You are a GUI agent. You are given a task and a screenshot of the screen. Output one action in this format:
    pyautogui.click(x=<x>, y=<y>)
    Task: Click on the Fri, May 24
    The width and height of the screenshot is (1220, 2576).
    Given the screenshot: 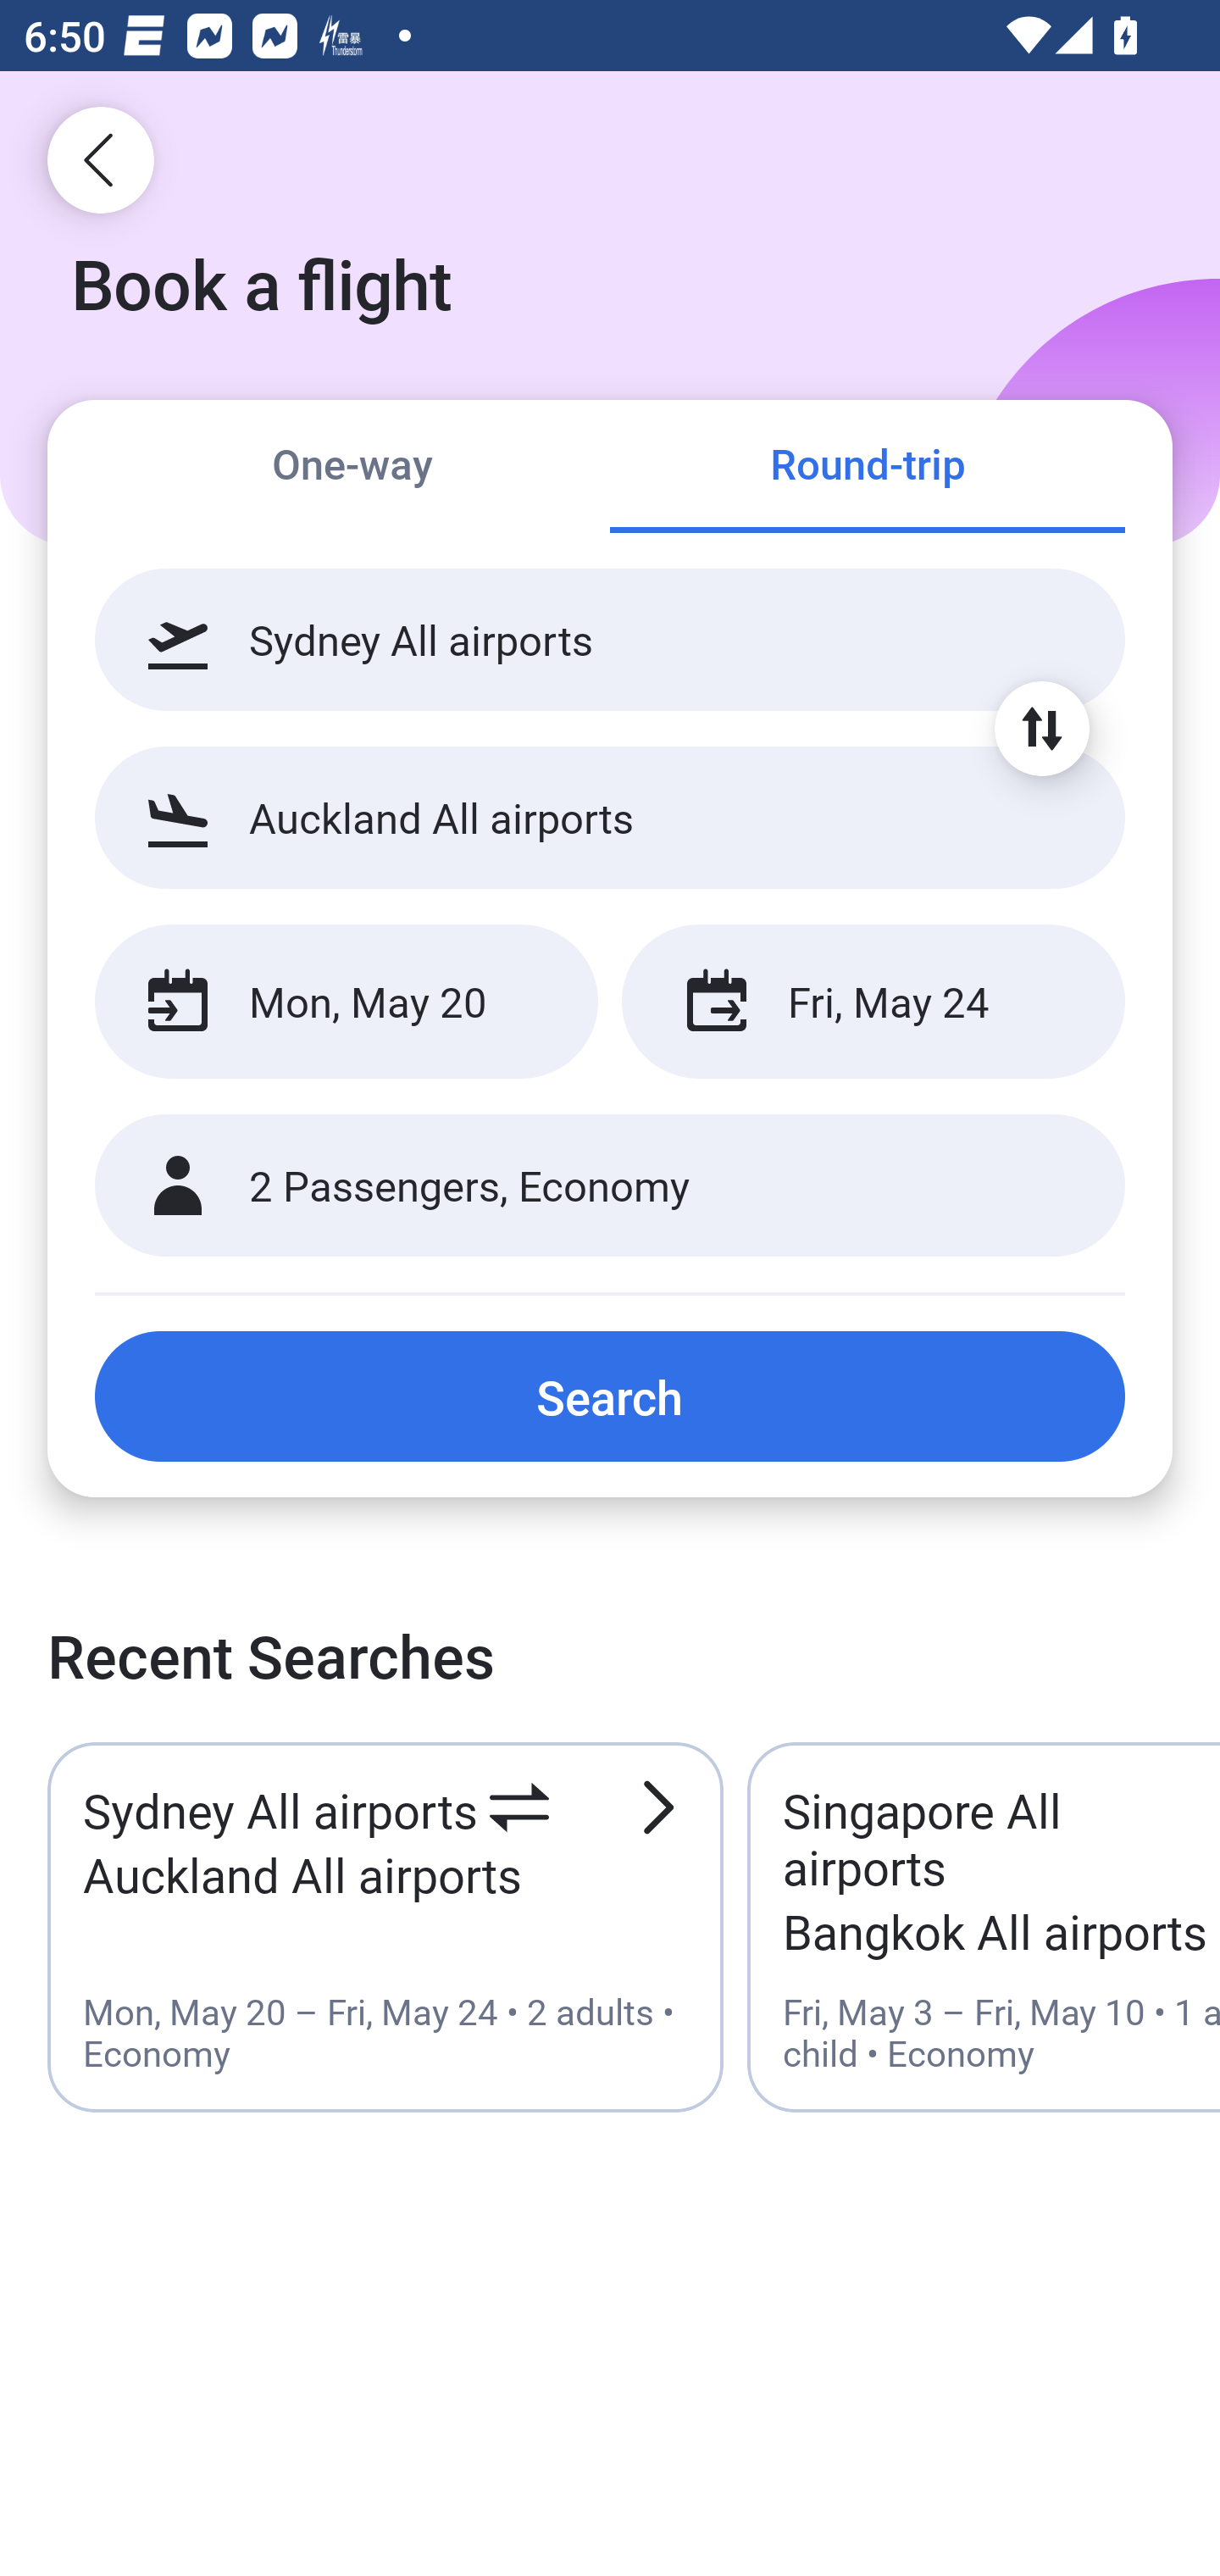 What is the action you would take?
    pyautogui.click(x=873, y=1002)
    